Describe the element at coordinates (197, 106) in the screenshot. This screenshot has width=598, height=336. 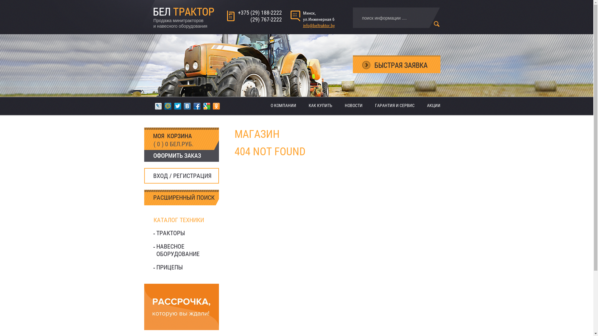
I see `Facebook` at that location.